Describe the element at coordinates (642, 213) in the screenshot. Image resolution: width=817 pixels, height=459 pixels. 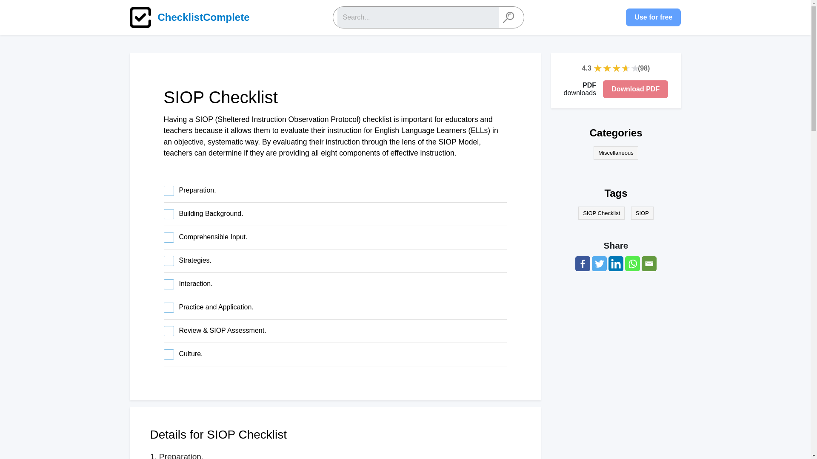
I see `SIOP` at that location.